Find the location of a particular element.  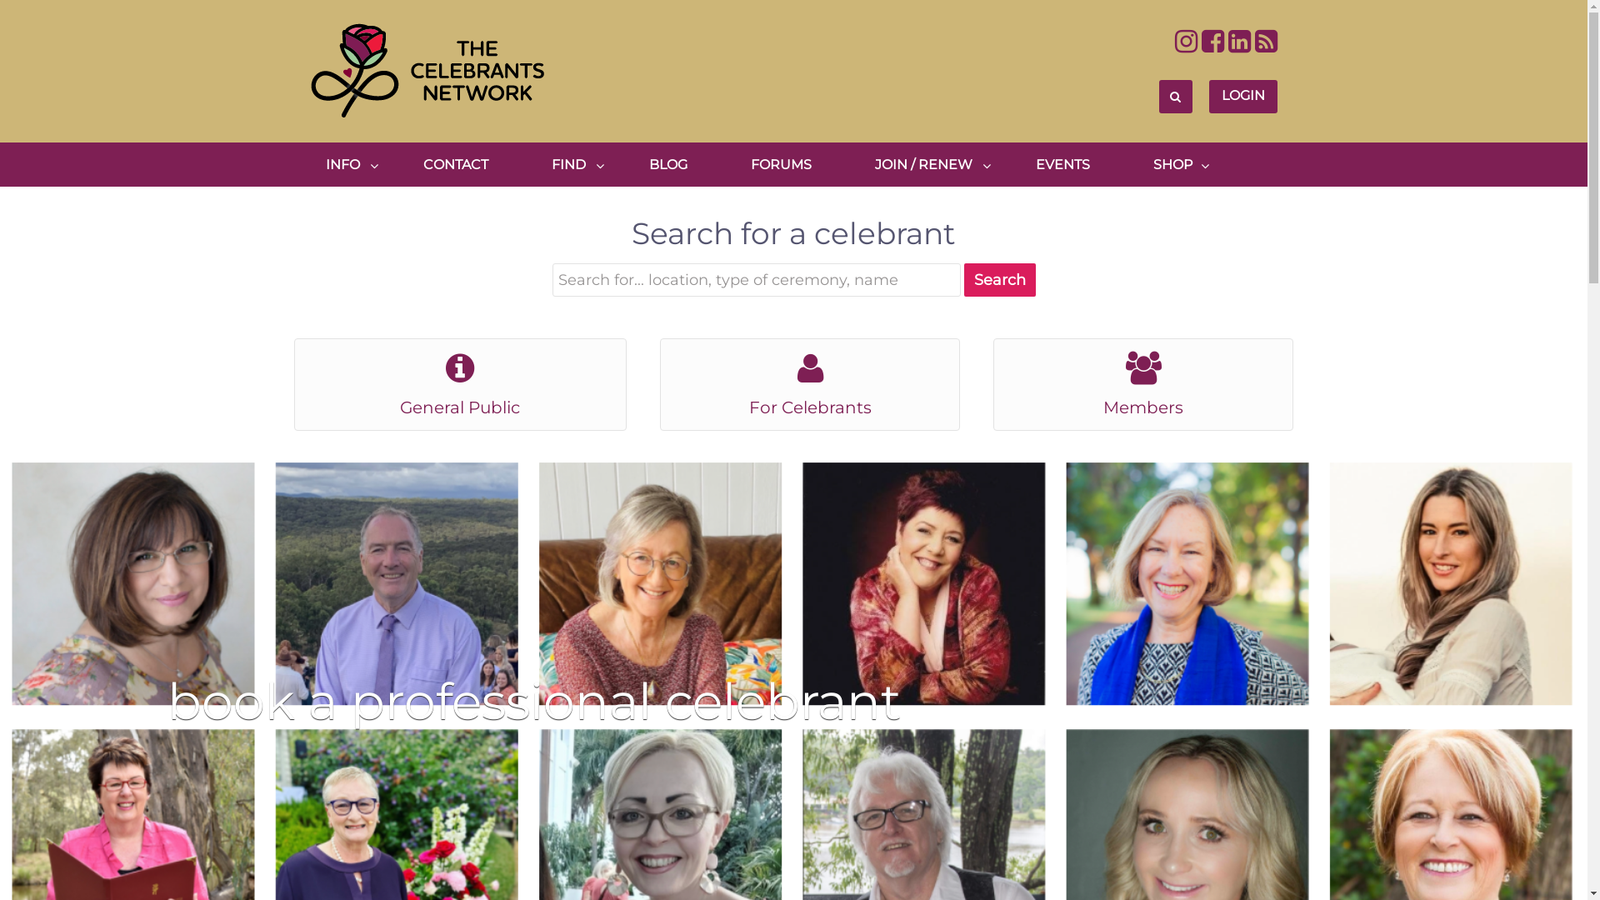

CONTACT is located at coordinates (456, 165).